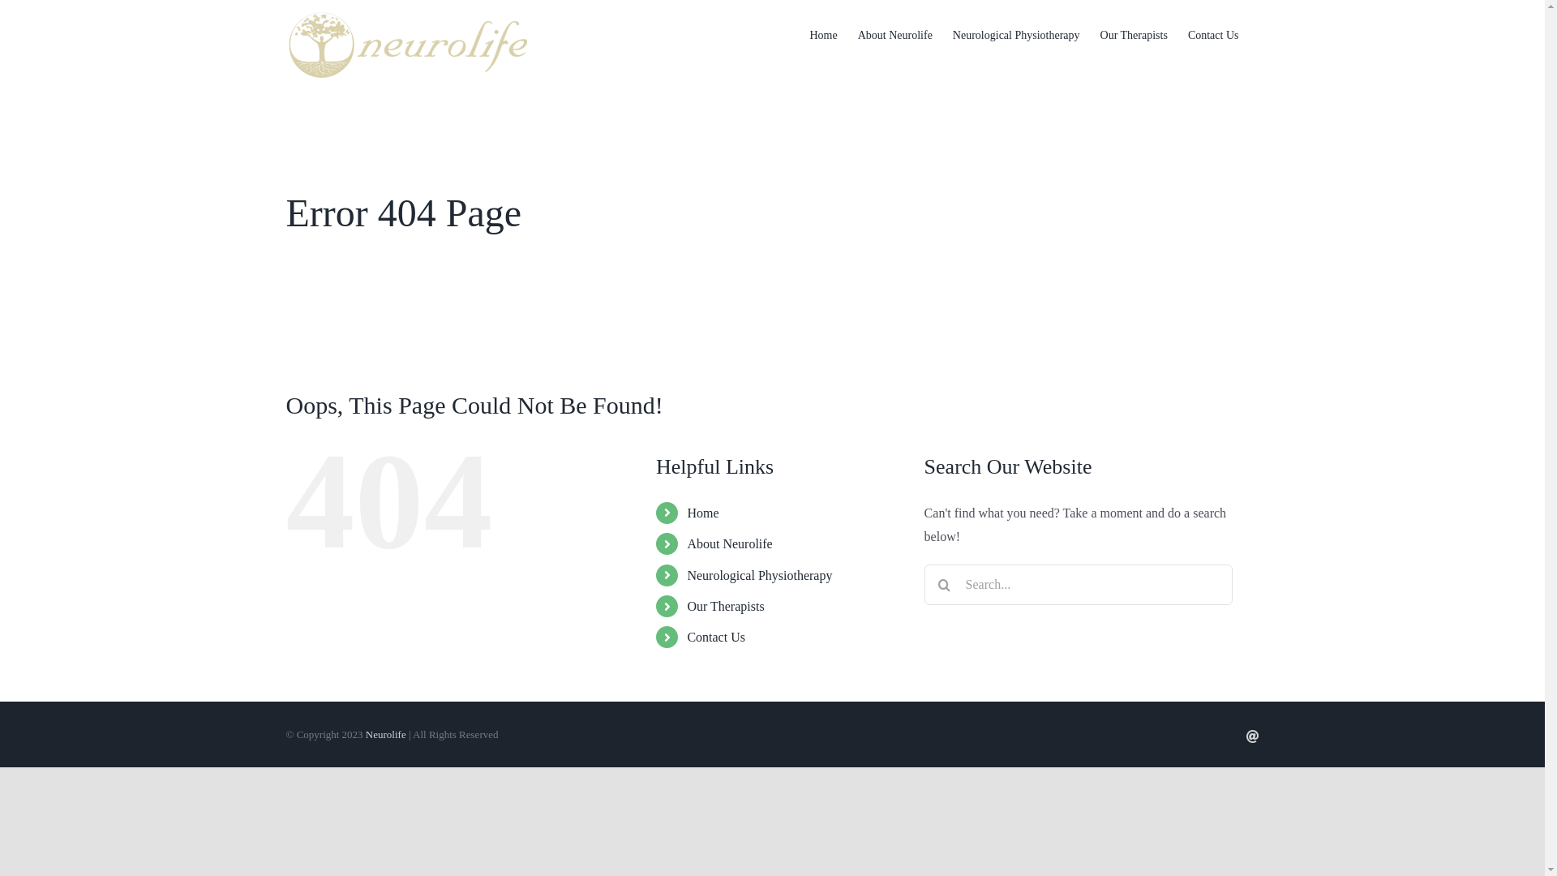 The image size is (1557, 876). What do you see at coordinates (716, 638) in the screenshot?
I see `Contact Us` at bounding box center [716, 638].